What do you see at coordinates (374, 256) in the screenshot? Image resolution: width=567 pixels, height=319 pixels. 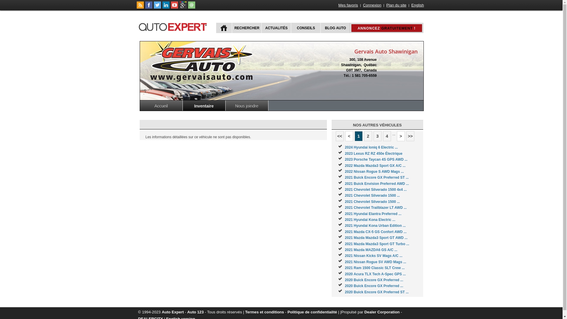 I see `2021 Nissan Kicks SV Mags A/C ...` at bounding box center [374, 256].